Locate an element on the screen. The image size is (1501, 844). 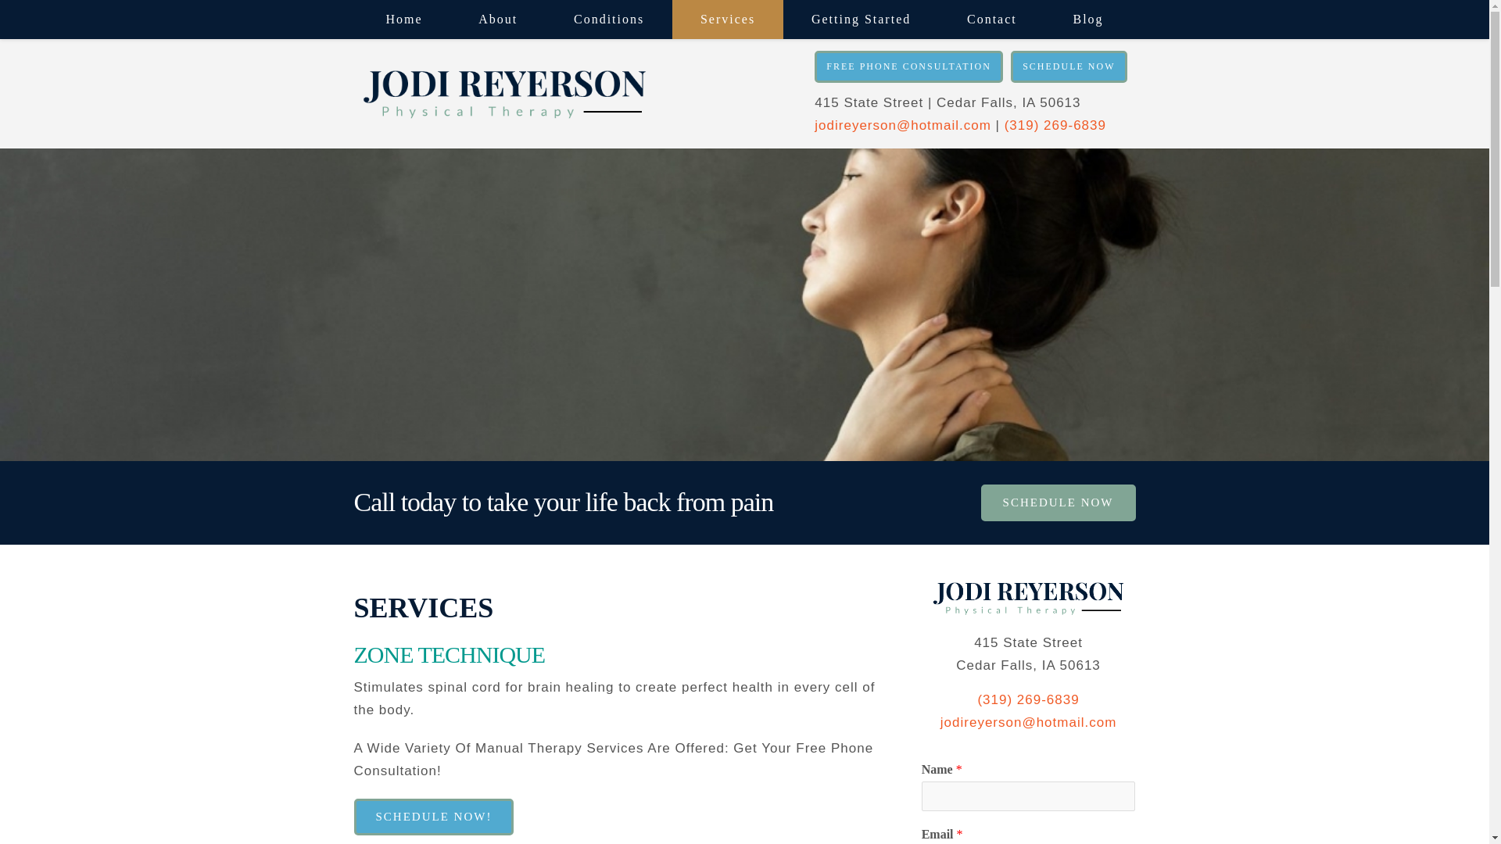
Blog is located at coordinates (1088, 19).